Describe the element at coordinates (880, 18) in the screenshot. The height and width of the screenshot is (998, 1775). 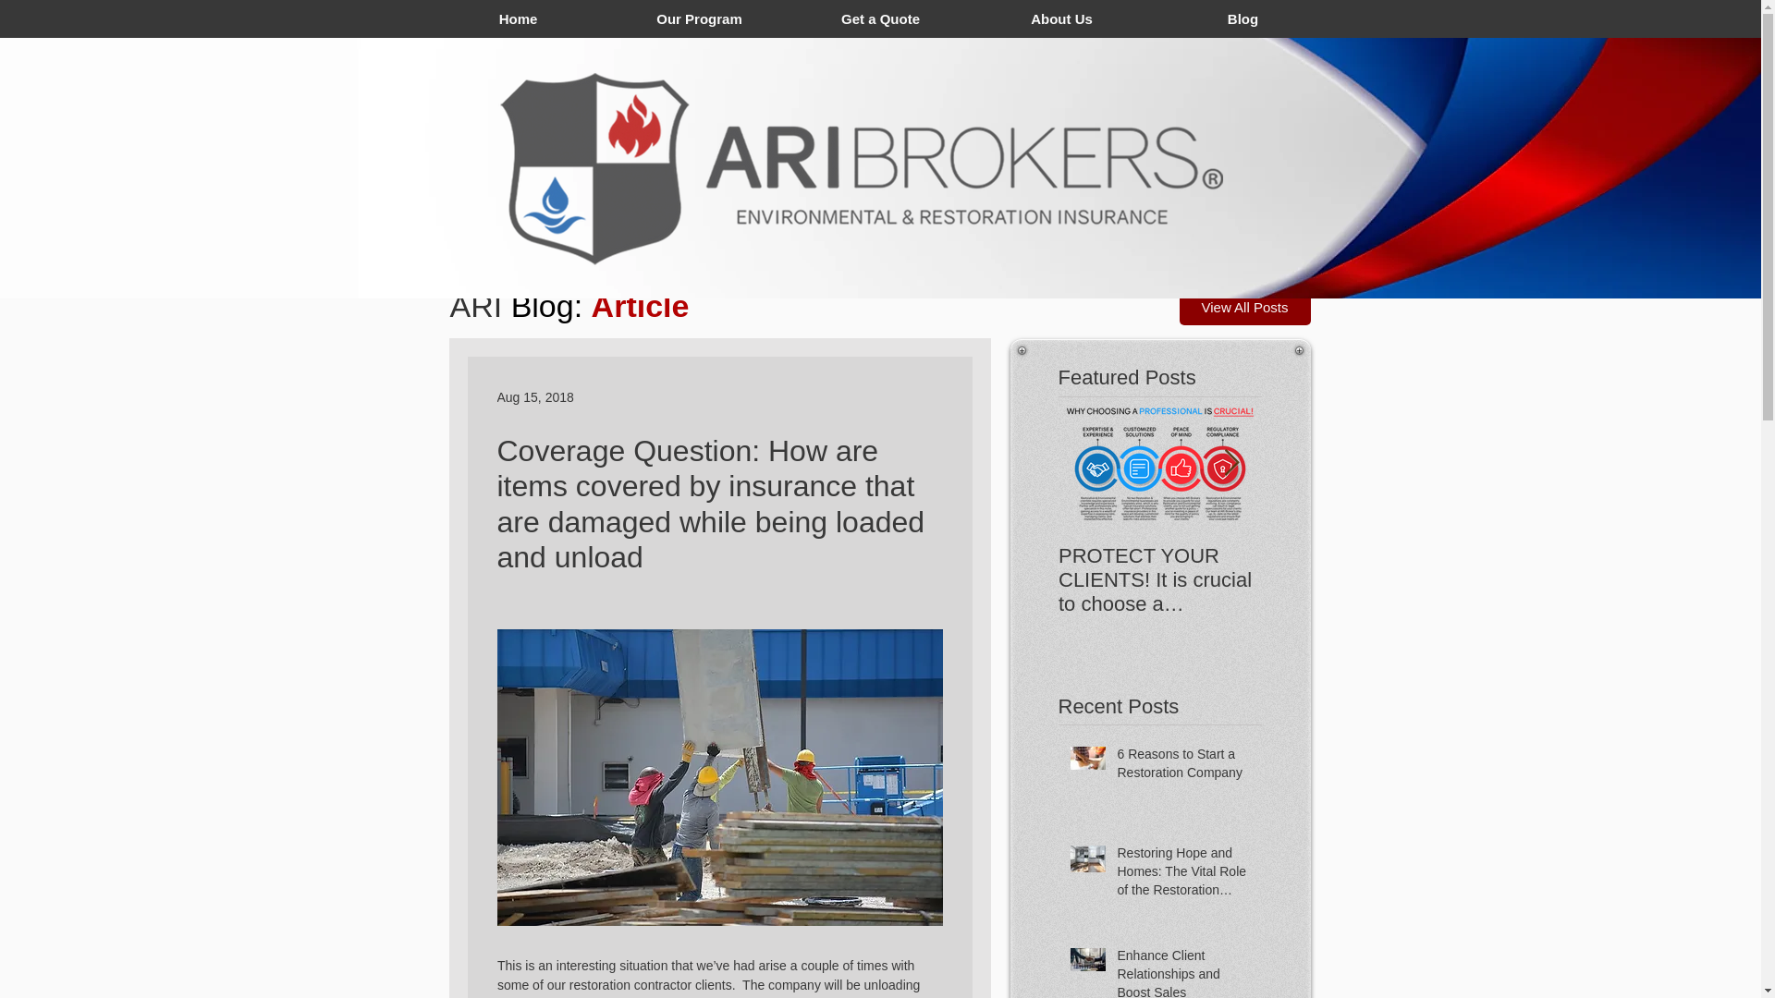
I see `Get a Quote` at that location.